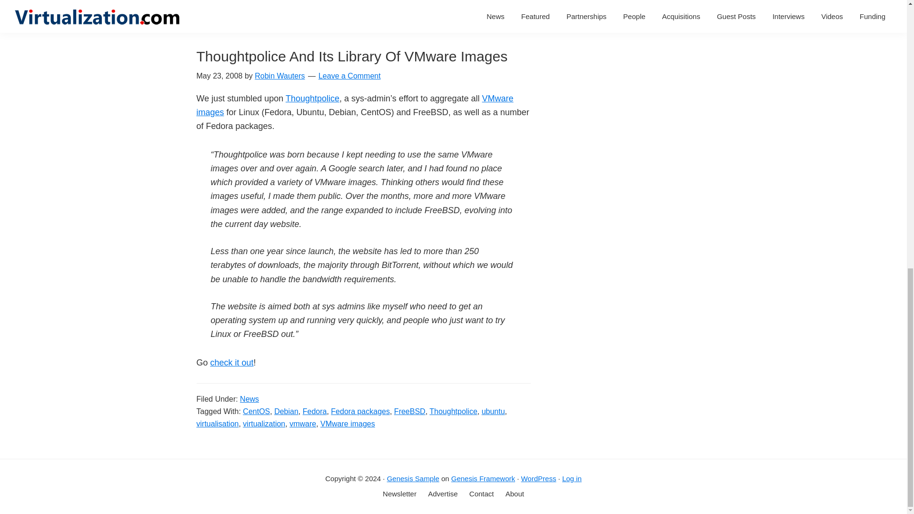  I want to click on linux, so click(340, 2).